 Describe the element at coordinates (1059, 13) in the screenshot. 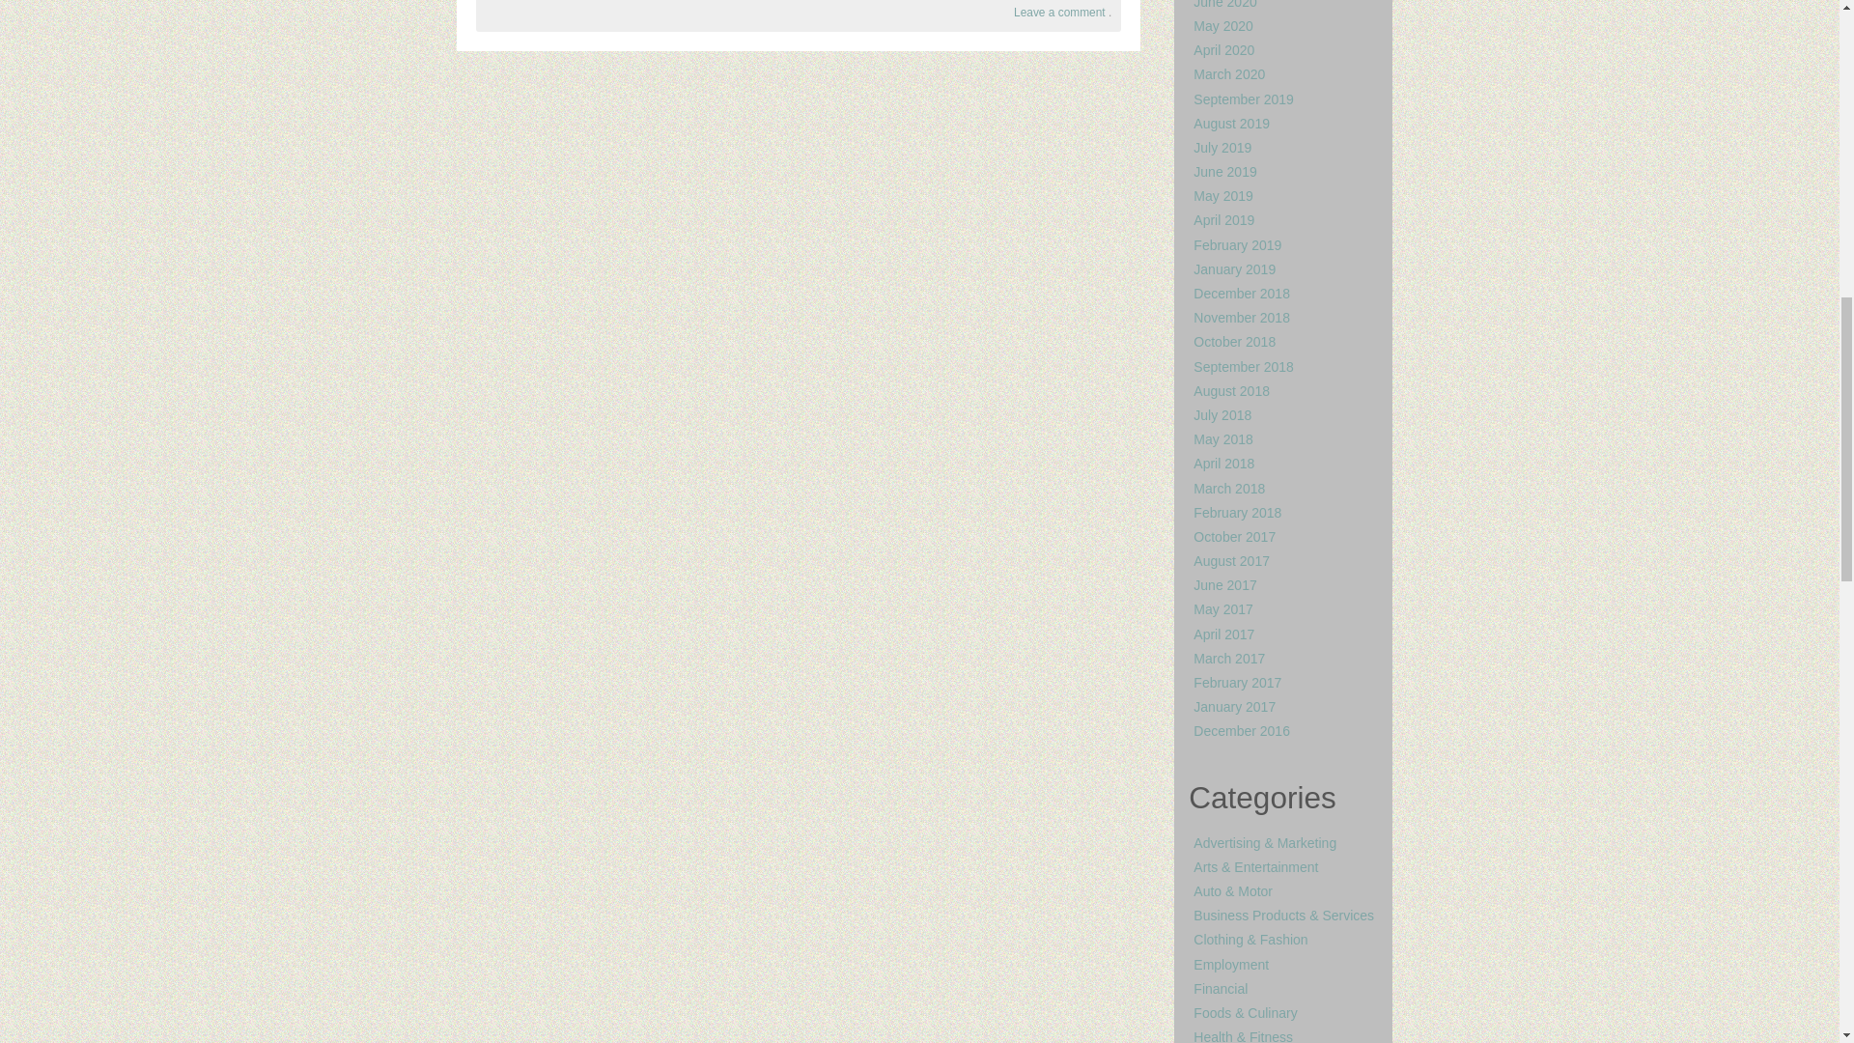

I see `Leave a comment` at that location.